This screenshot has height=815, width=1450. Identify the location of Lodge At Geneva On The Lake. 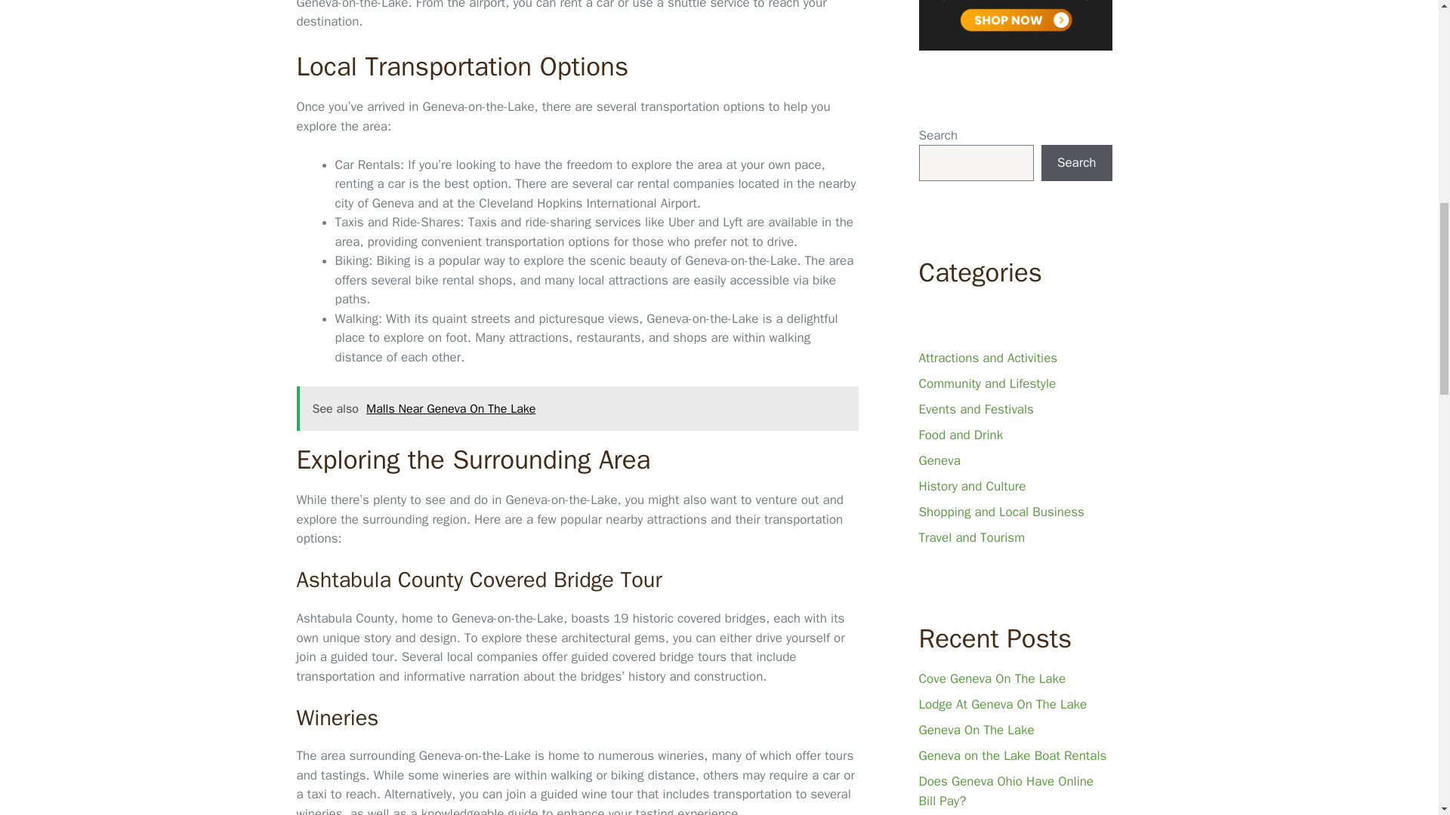
(1001, 704).